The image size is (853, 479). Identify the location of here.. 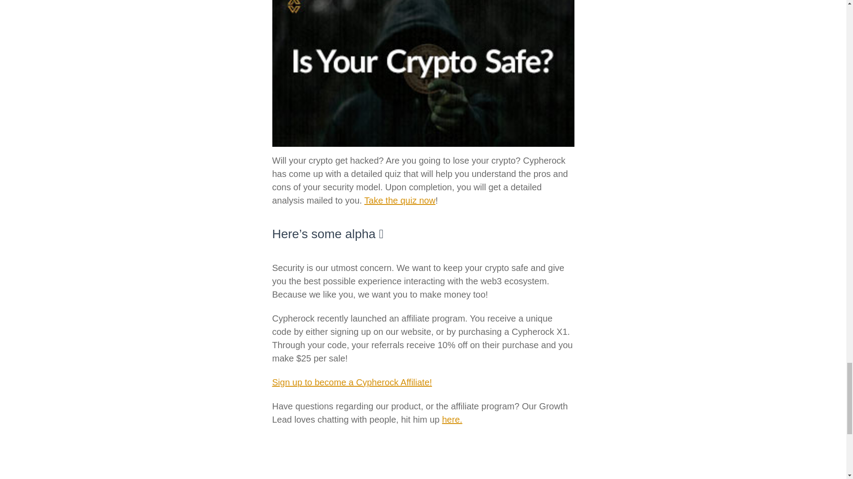
(452, 420).